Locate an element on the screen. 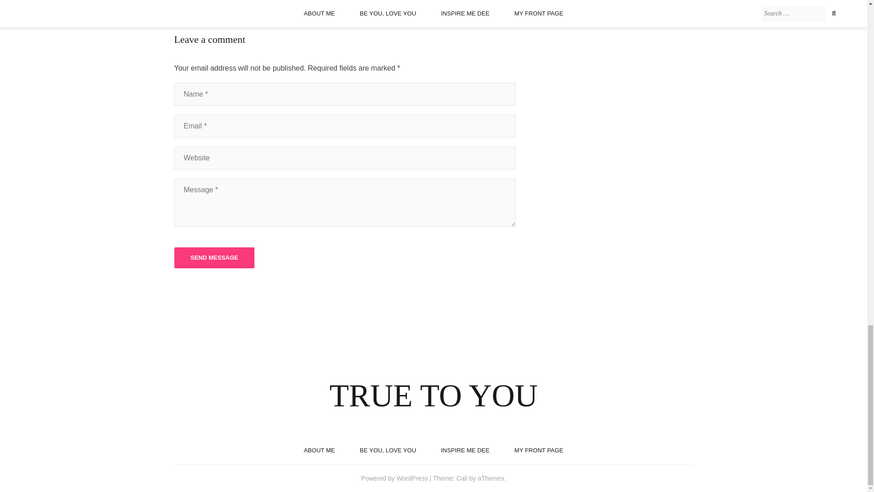  MY FRONT PAGE is located at coordinates (539, 450).